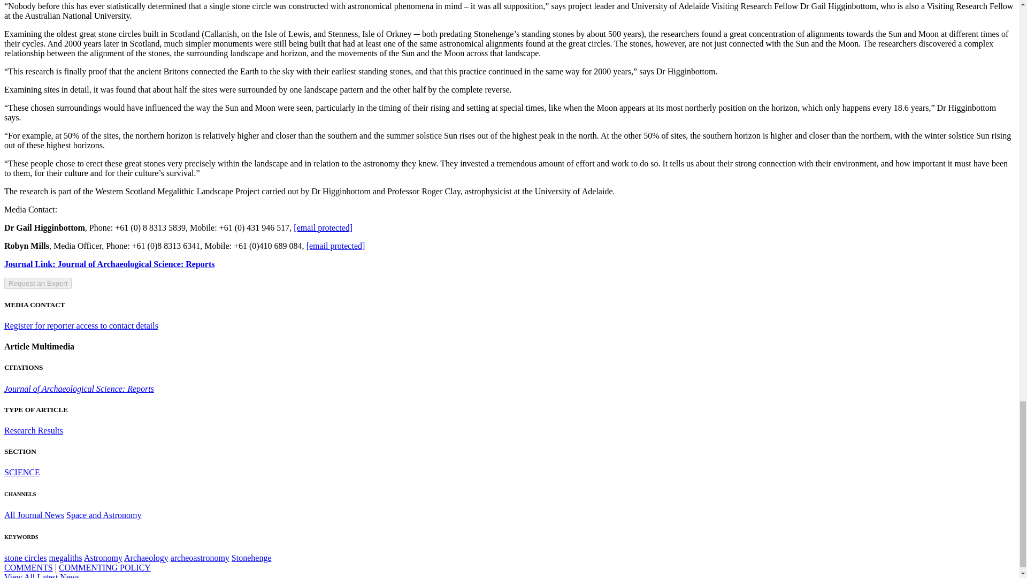 The width and height of the screenshot is (1027, 578). Describe the element at coordinates (33, 430) in the screenshot. I see `Research Results` at that location.